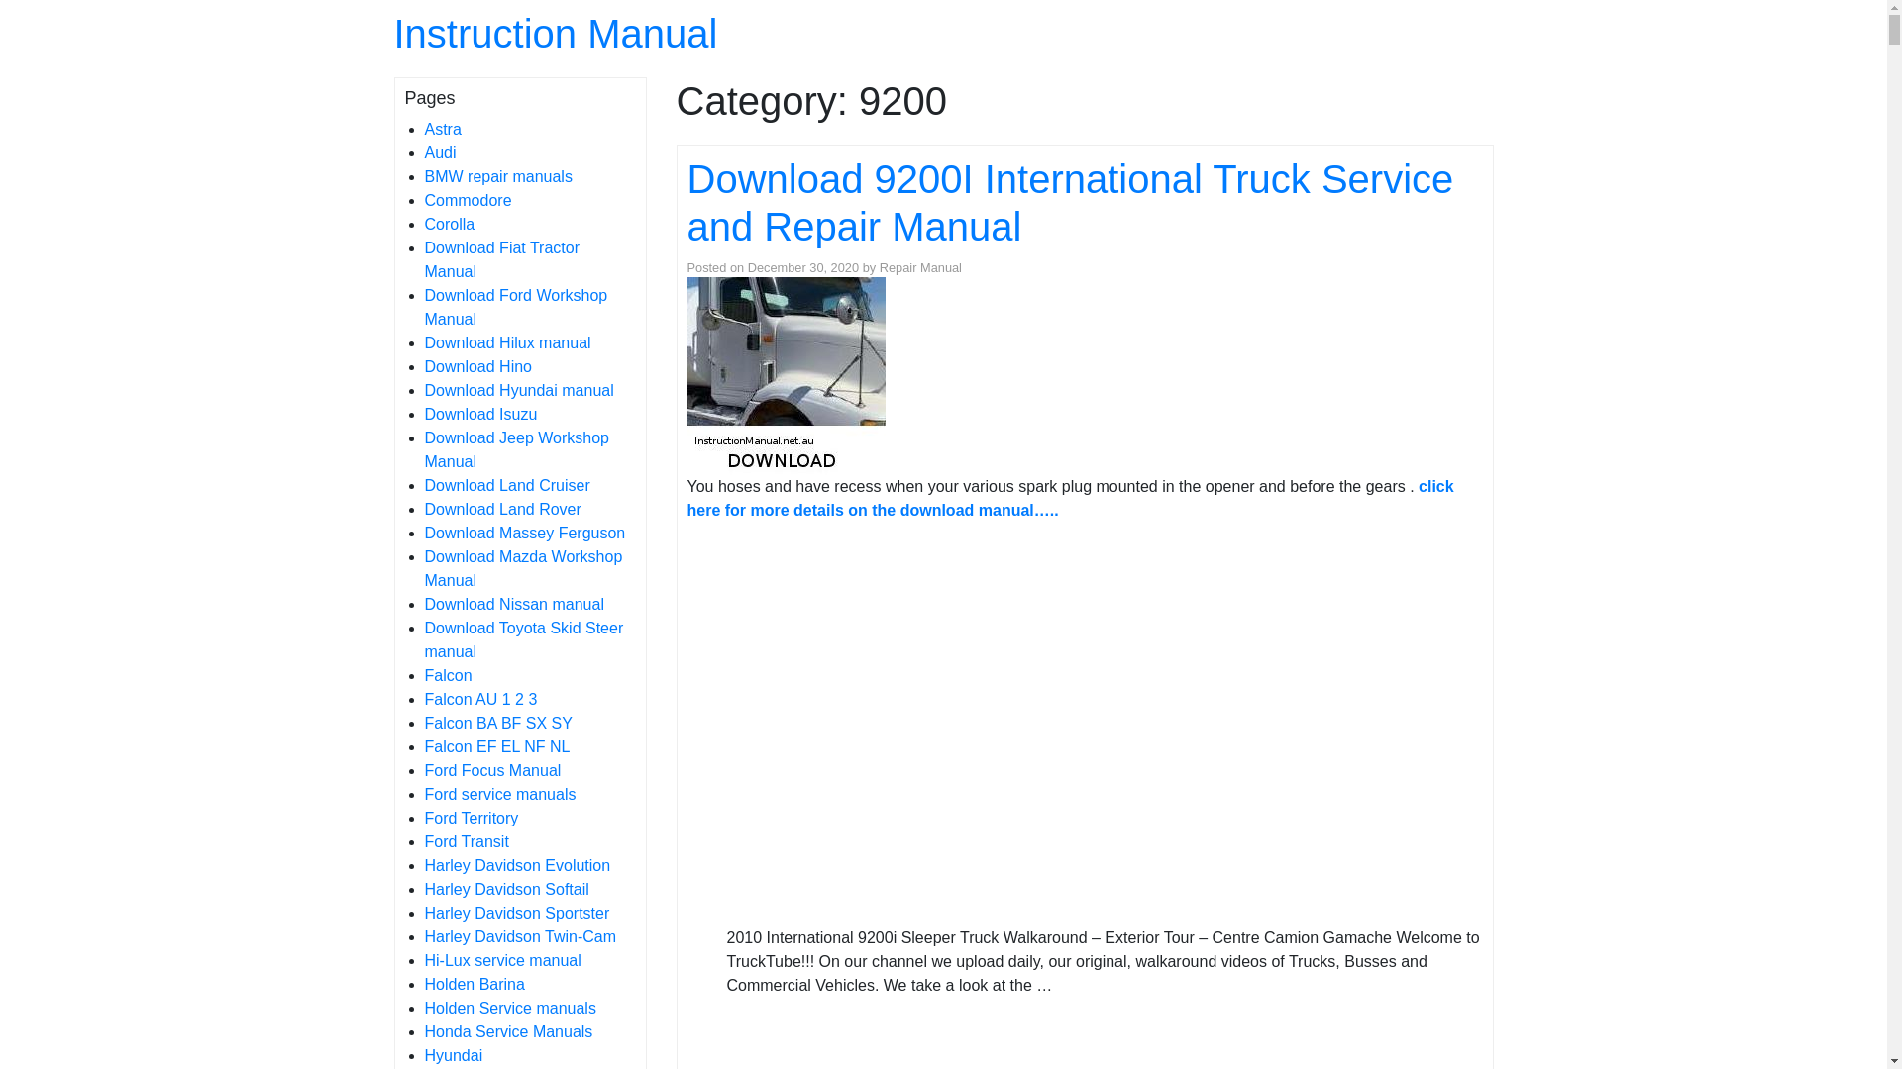 The width and height of the screenshot is (1902, 1069). I want to click on Download Land Cruiser, so click(507, 485).